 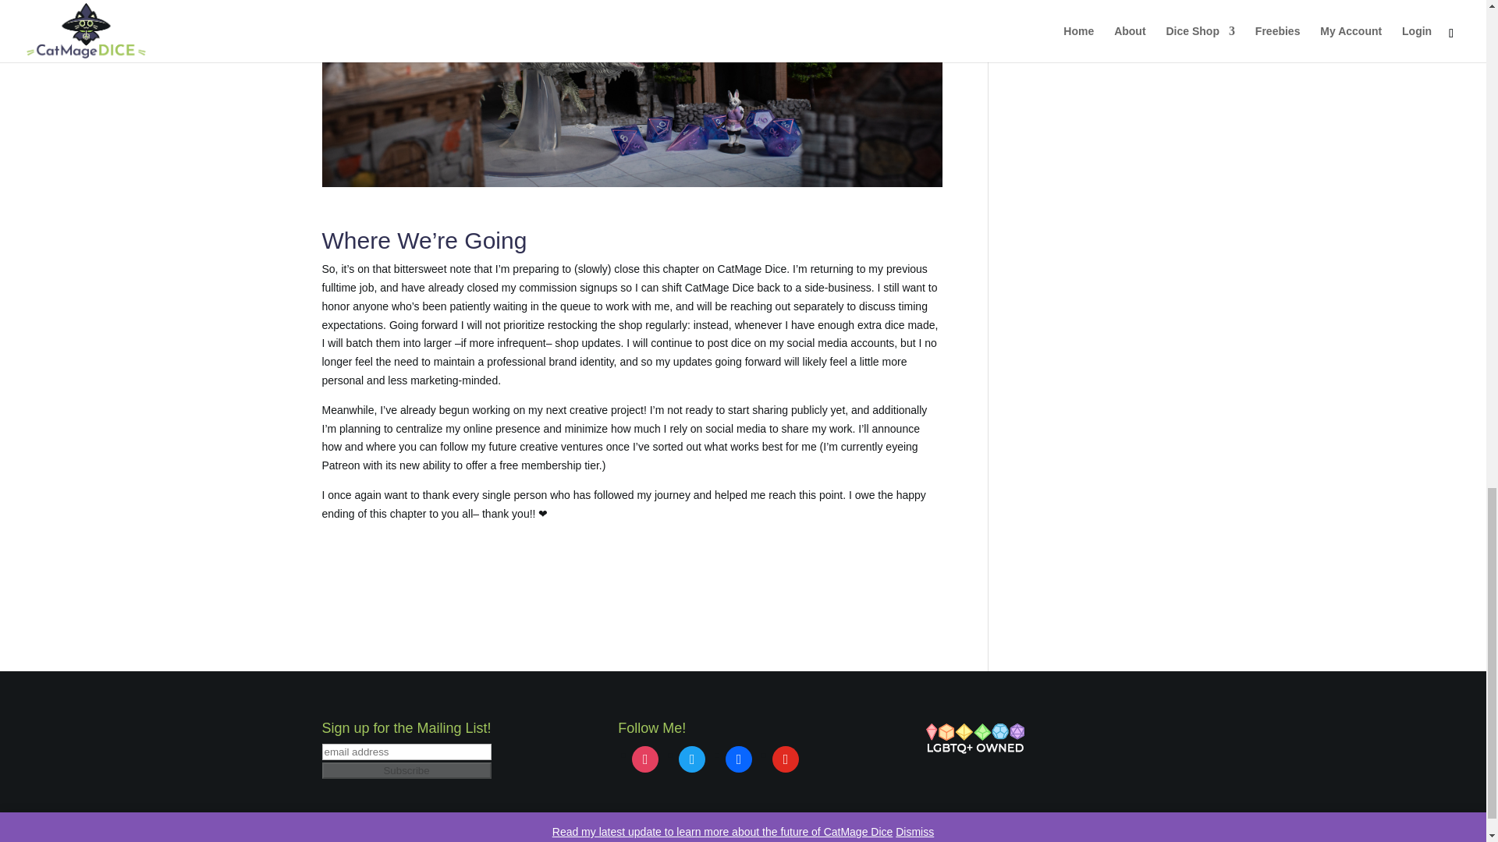 I want to click on Subscribe, so click(x=406, y=770).